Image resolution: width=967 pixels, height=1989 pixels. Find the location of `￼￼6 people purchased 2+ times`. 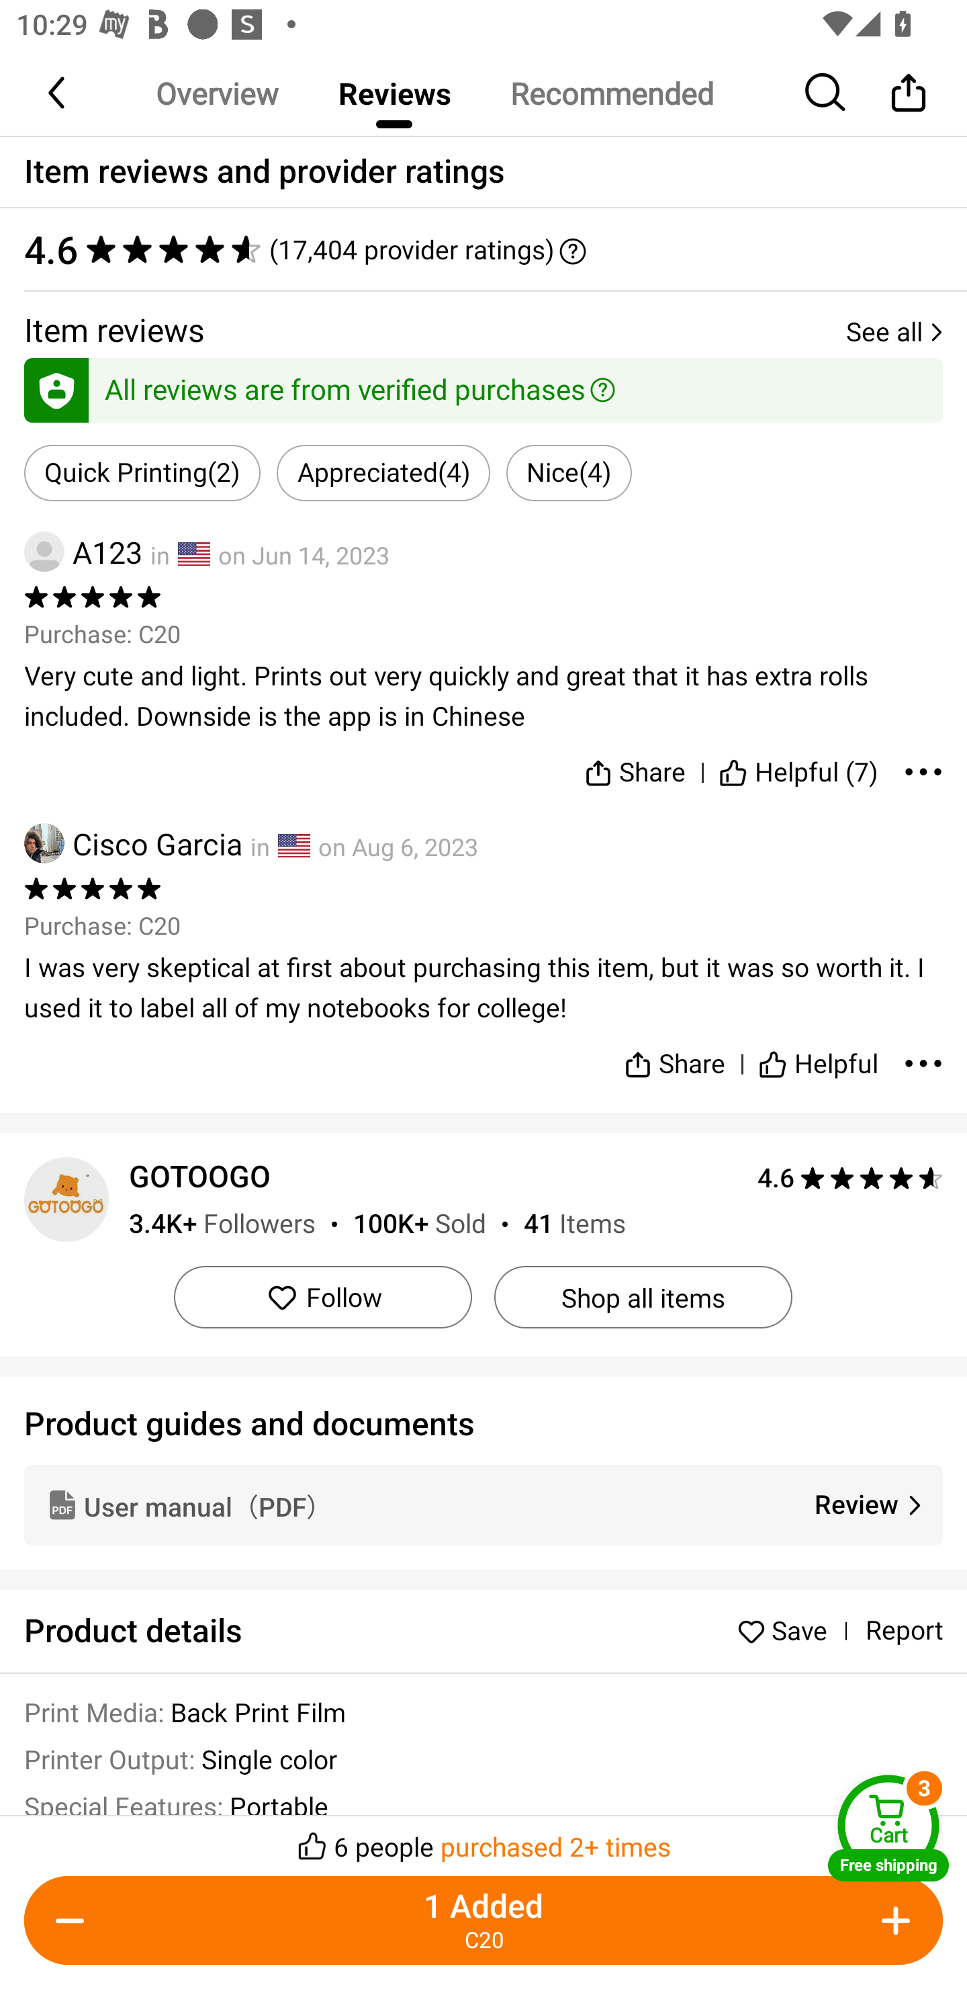

￼￼6 people purchased 2+ times is located at coordinates (483, 1840).